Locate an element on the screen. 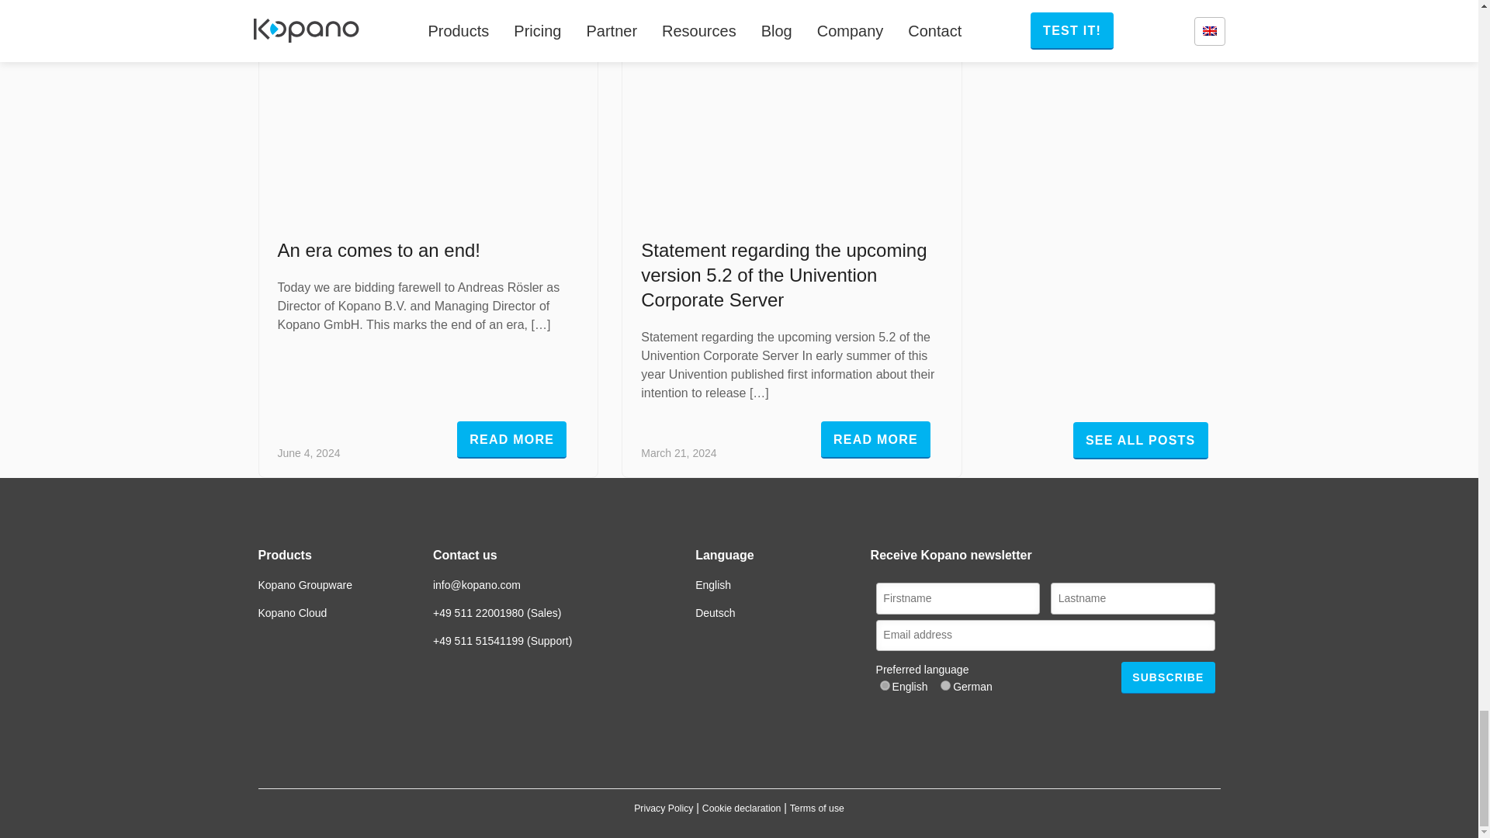  Twitter is located at coordinates (675, 725).